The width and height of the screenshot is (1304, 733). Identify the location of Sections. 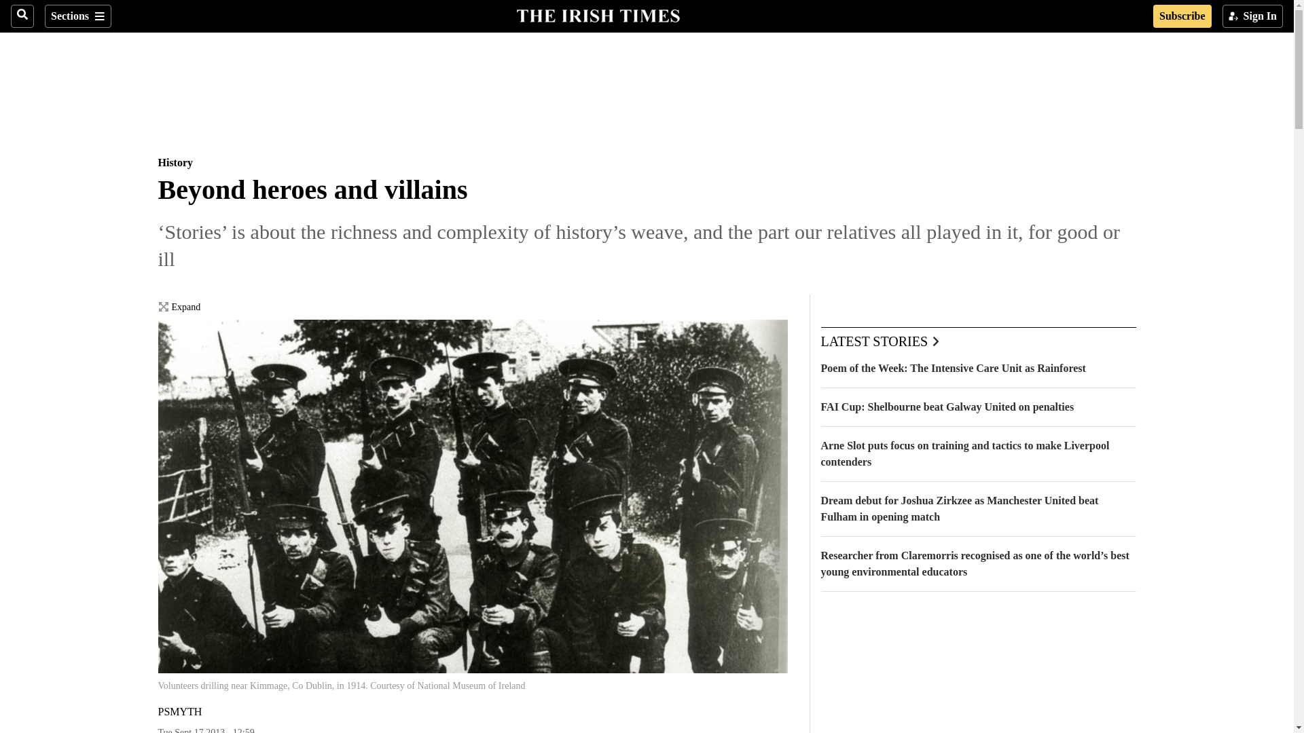
(77, 16).